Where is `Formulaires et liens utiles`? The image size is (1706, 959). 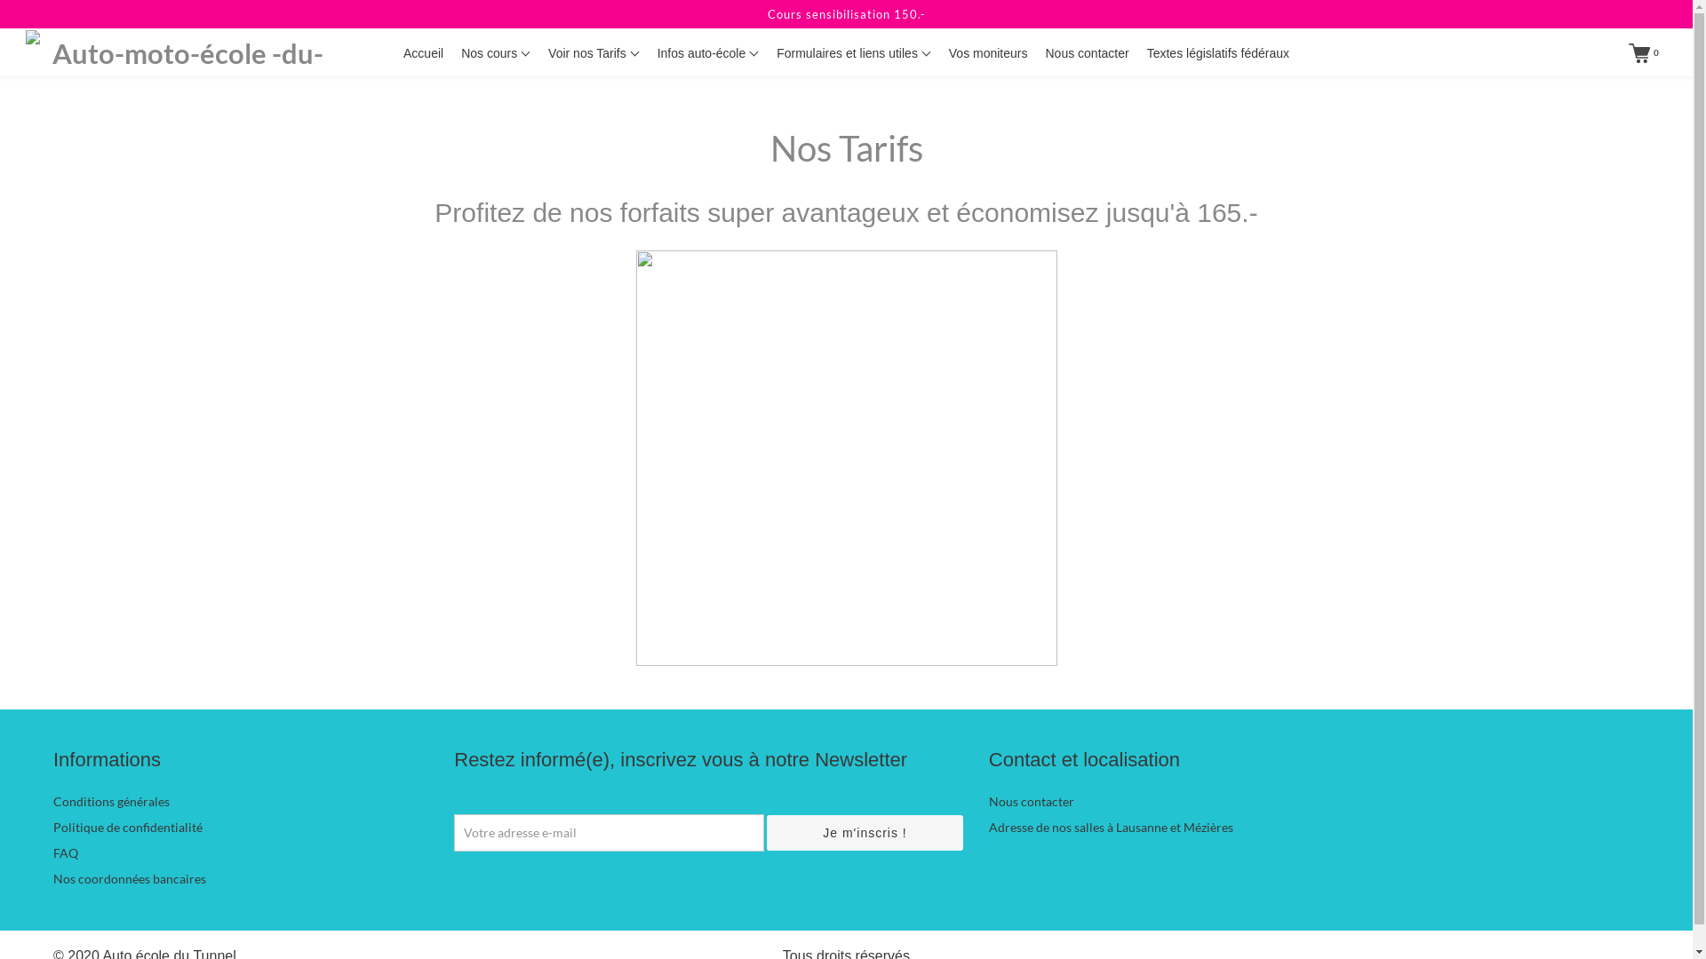
Formulaires et liens utiles is located at coordinates (854, 53).